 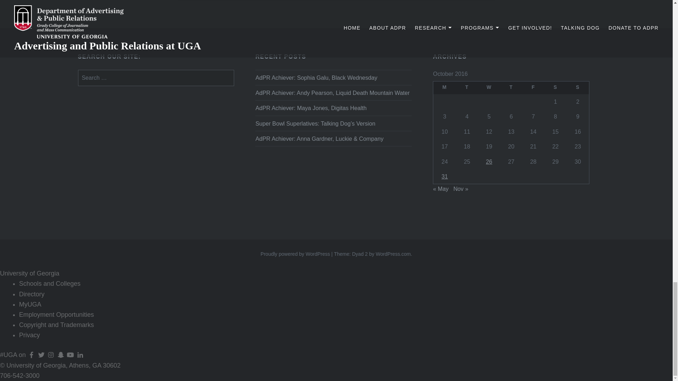 What do you see at coordinates (555, 87) in the screenshot?
I see `Saturday` at bounding box center [555, 87].